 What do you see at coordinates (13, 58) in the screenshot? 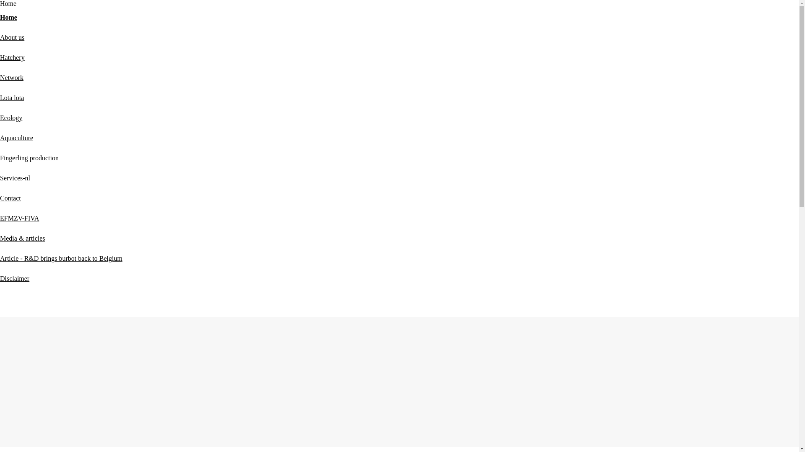
I see `Hatchery` at bounding box center [13, 58].